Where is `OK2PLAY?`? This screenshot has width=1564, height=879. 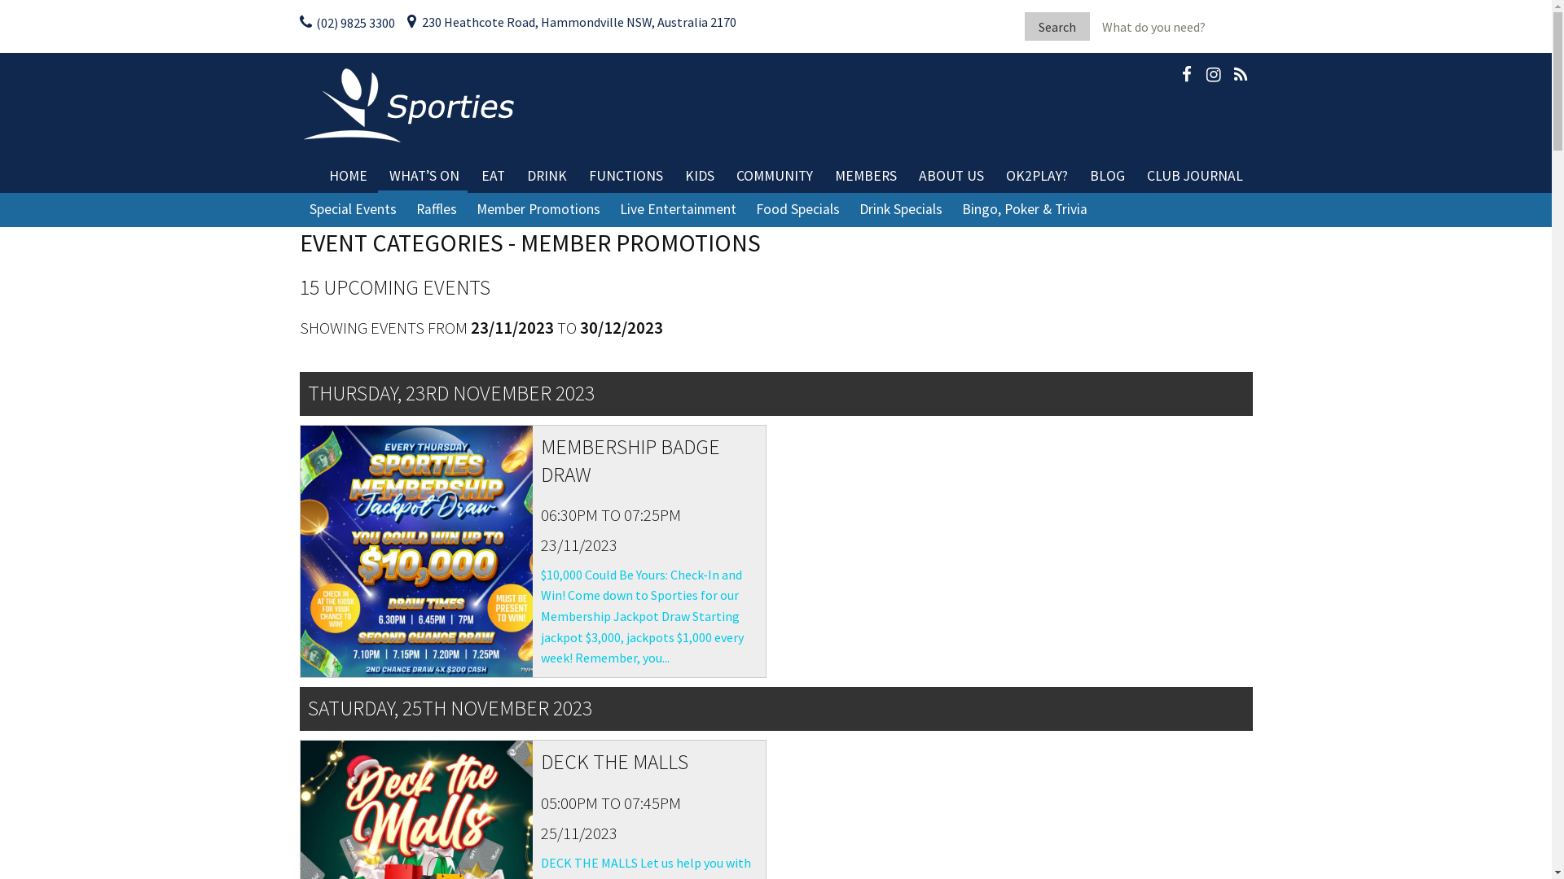 OK2PLAY? is located at coordinates (1036, 176).